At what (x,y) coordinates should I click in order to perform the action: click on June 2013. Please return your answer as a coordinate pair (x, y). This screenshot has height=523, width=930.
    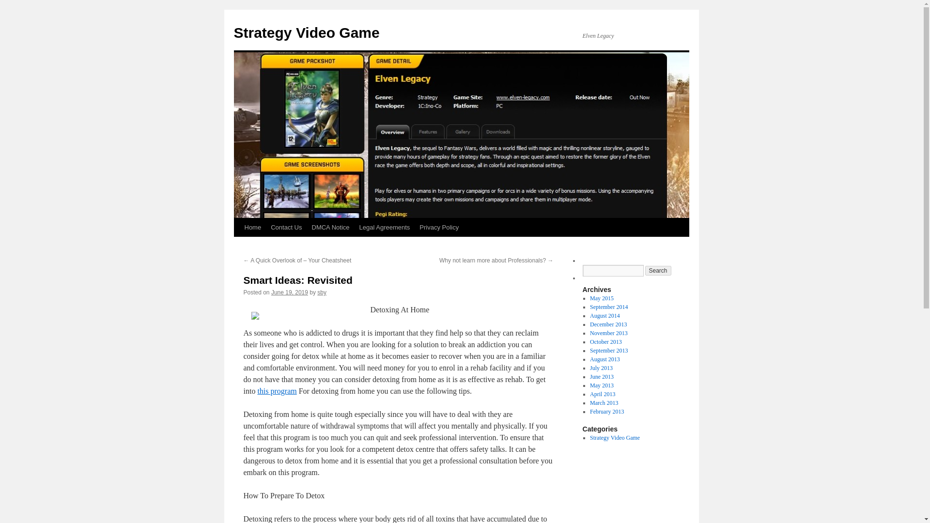
    Looking at the image, I should click on (602, 377).